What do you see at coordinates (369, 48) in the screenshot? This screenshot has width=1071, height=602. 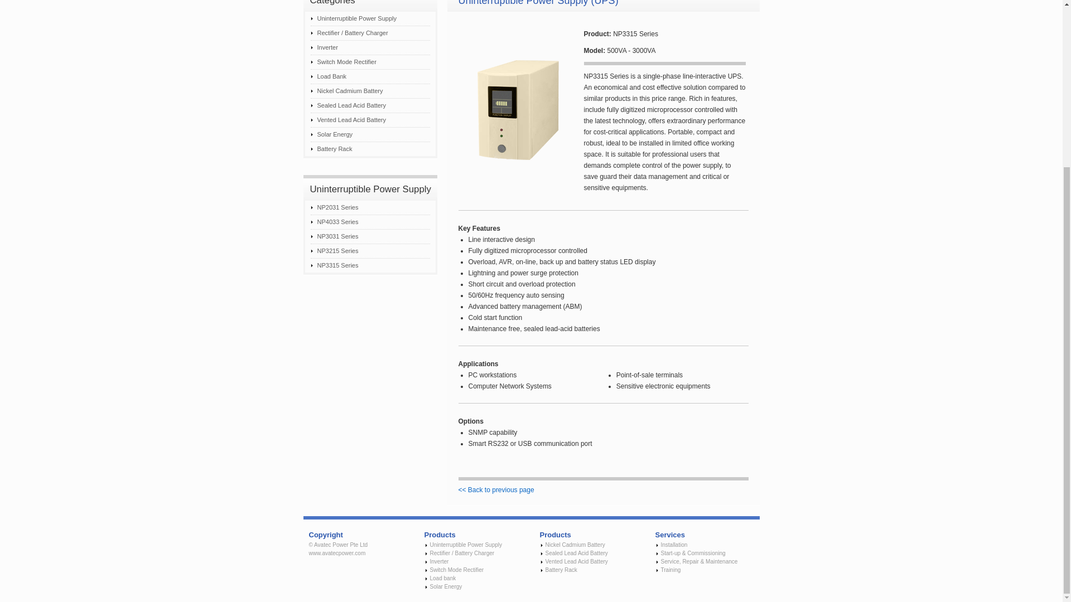 I see `Inverter` at bounding box center [369, 48].